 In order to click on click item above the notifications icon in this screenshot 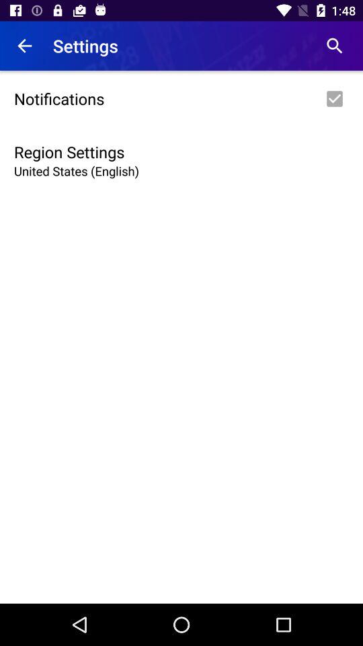, I will do `click(24, 46)`.